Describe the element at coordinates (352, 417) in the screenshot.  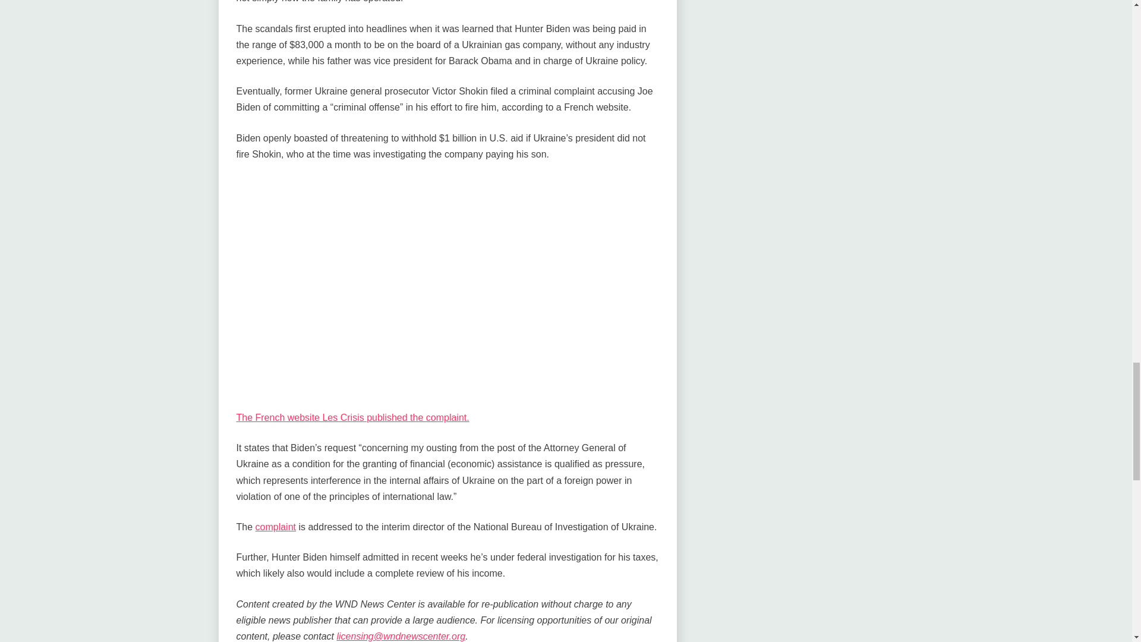
I see `The French website Les Crisis published the complaint.` at that location.